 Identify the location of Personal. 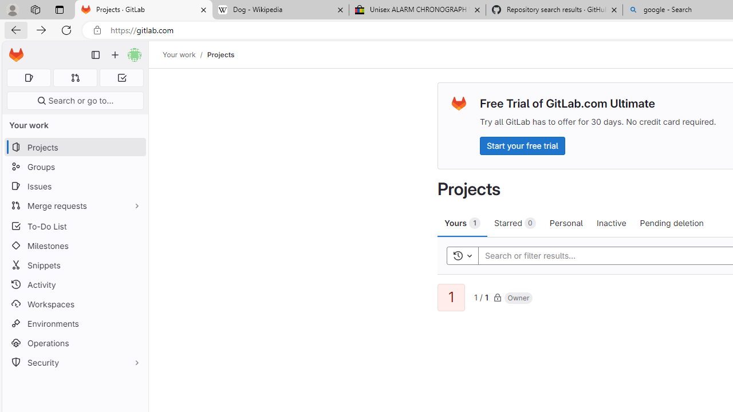
(566, 223).